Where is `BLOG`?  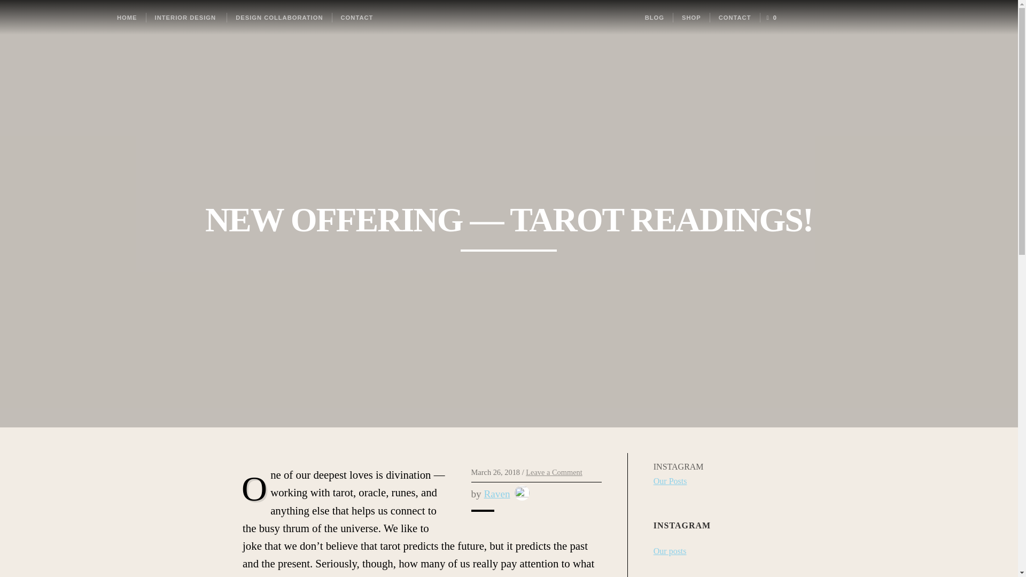
BLOG is located at coordinates (654, 17).